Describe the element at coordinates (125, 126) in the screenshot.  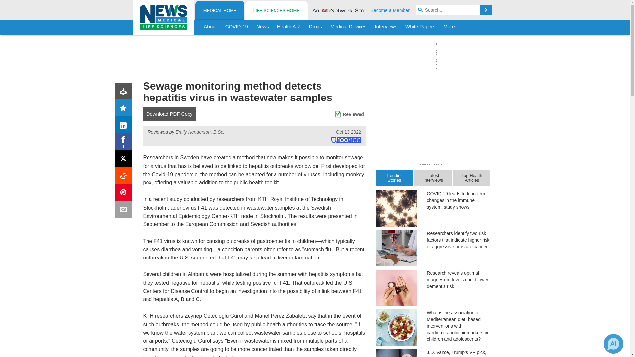
I see `LinkedIn` at that location.